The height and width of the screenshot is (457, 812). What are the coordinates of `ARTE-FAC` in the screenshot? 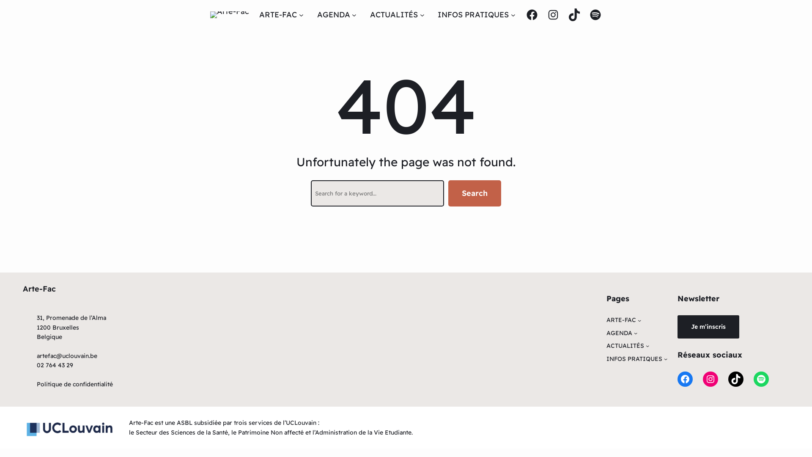 It's located at (621, 320).